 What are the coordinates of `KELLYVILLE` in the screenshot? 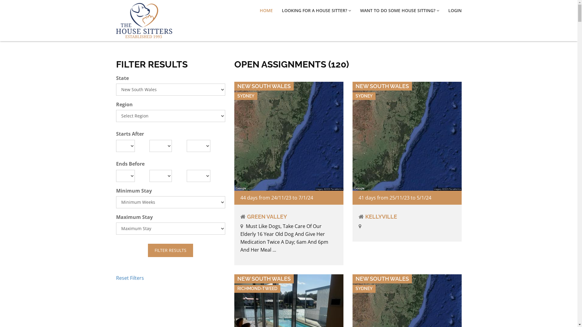 It's located at (381, 217).